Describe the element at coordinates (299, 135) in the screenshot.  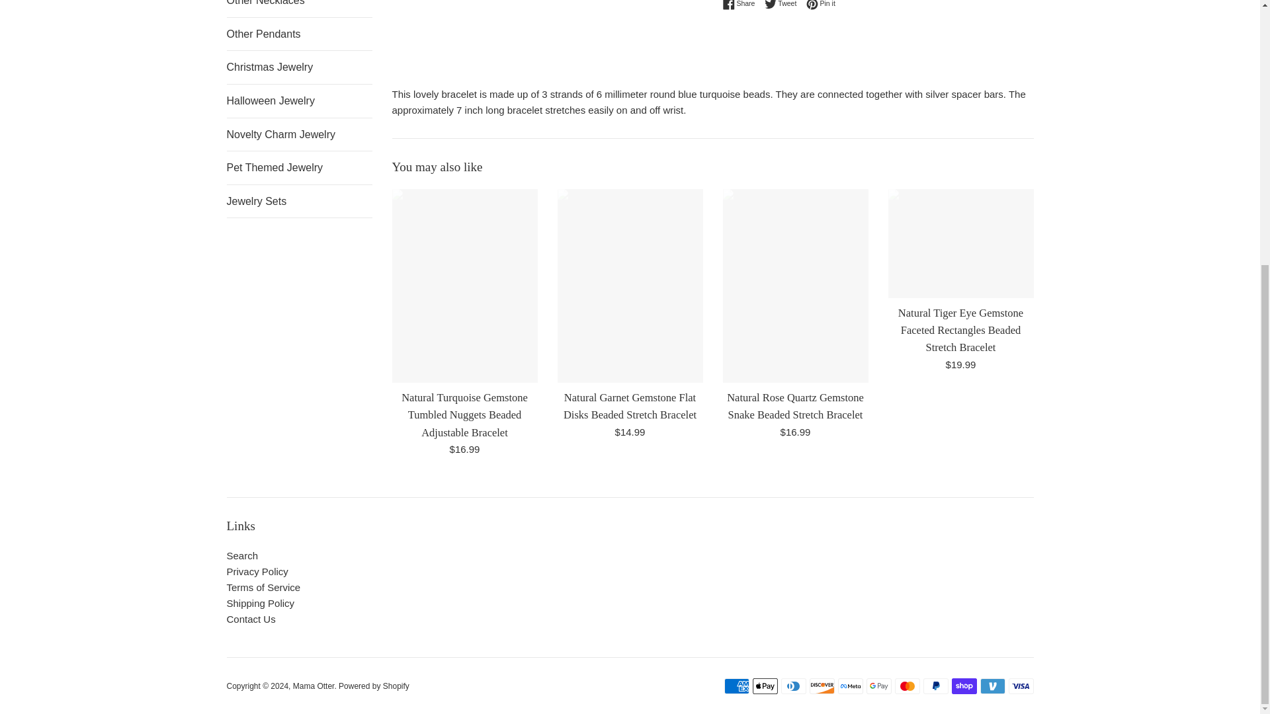
I see `Novelty Charm Jewelry` at that location.